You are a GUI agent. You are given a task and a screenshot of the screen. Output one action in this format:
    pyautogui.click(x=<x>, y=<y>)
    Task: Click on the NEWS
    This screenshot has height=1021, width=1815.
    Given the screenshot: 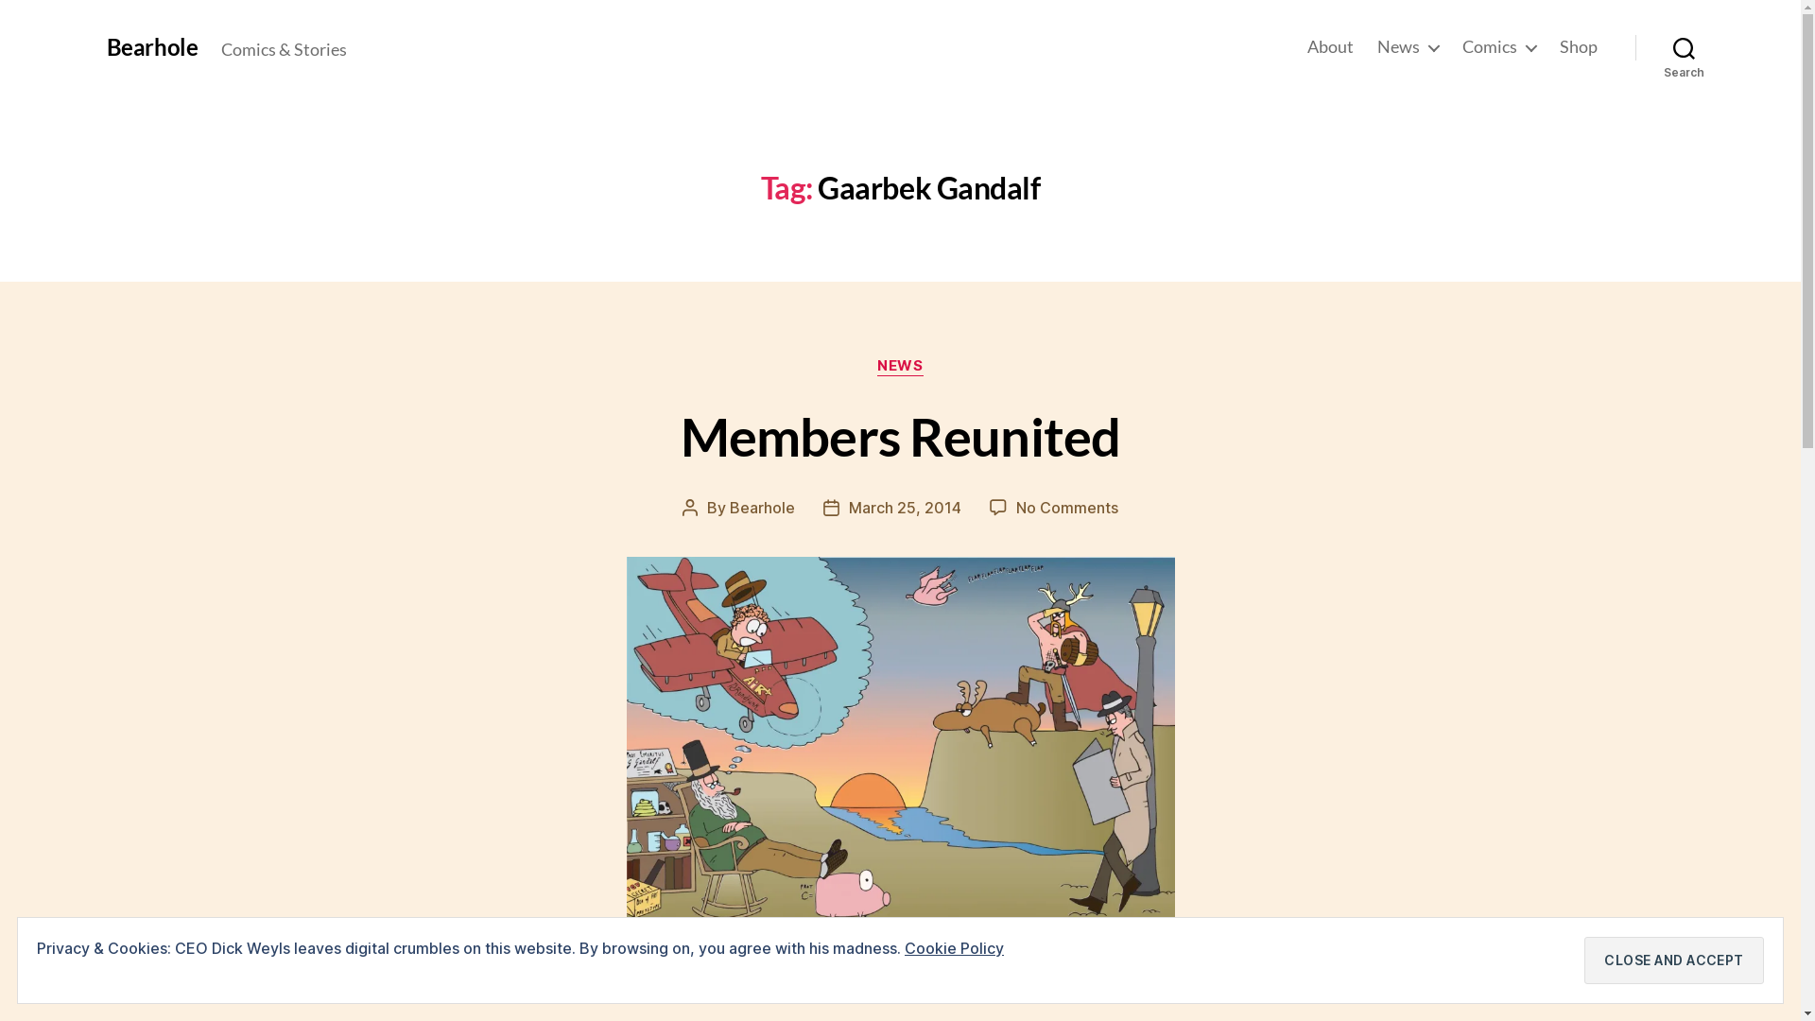 What is the action you would take?
    pyautogui.click(x=900, y=367)
    